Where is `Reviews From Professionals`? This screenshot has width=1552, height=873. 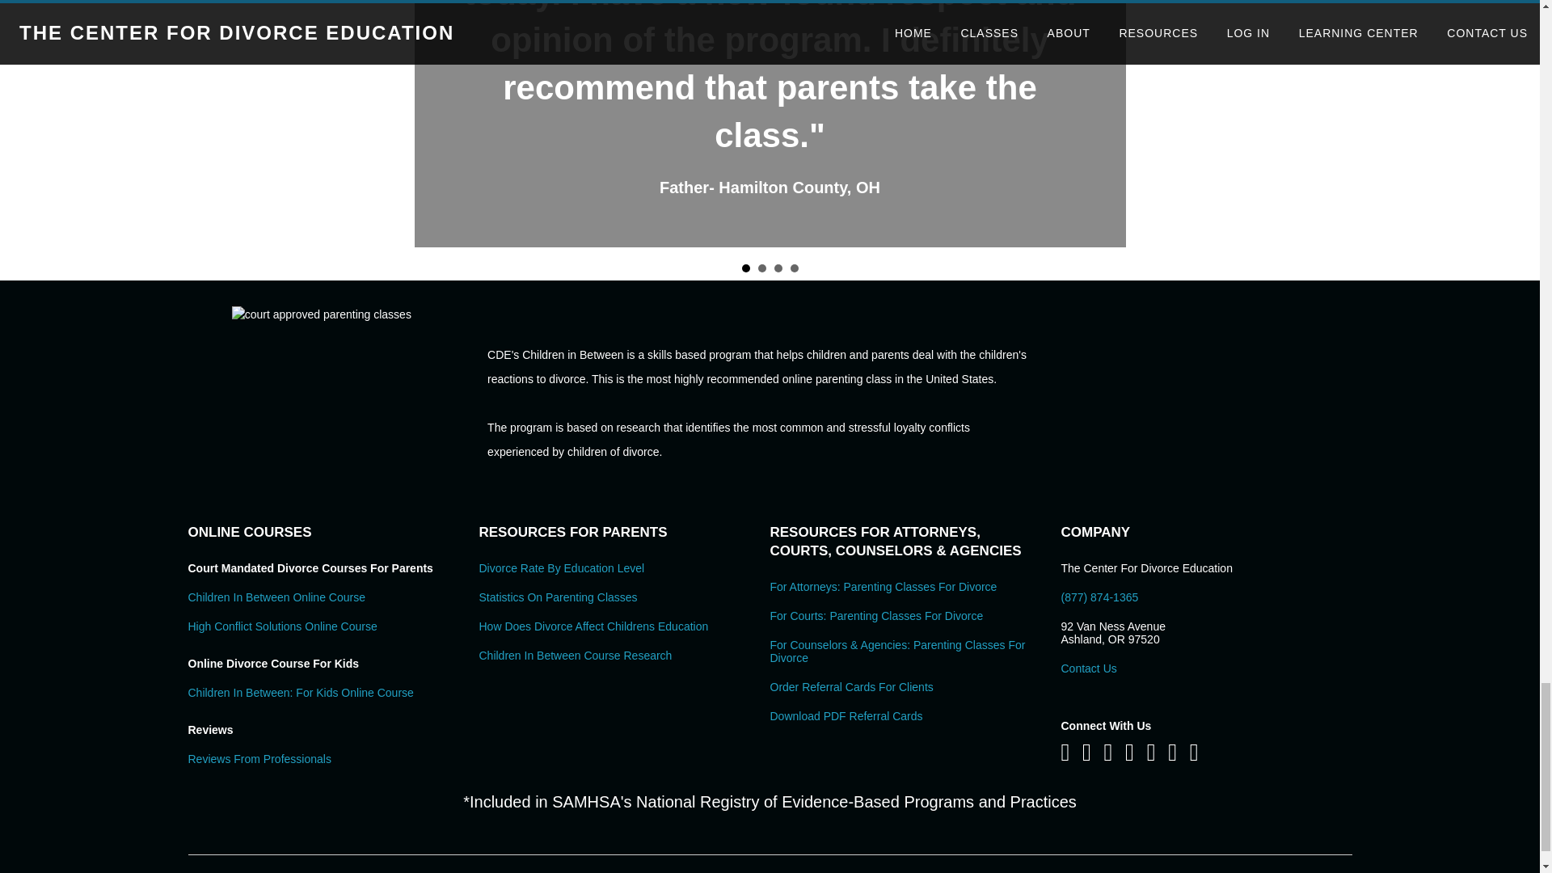 Reviews From Professionals is located at coordinates (259, 758).